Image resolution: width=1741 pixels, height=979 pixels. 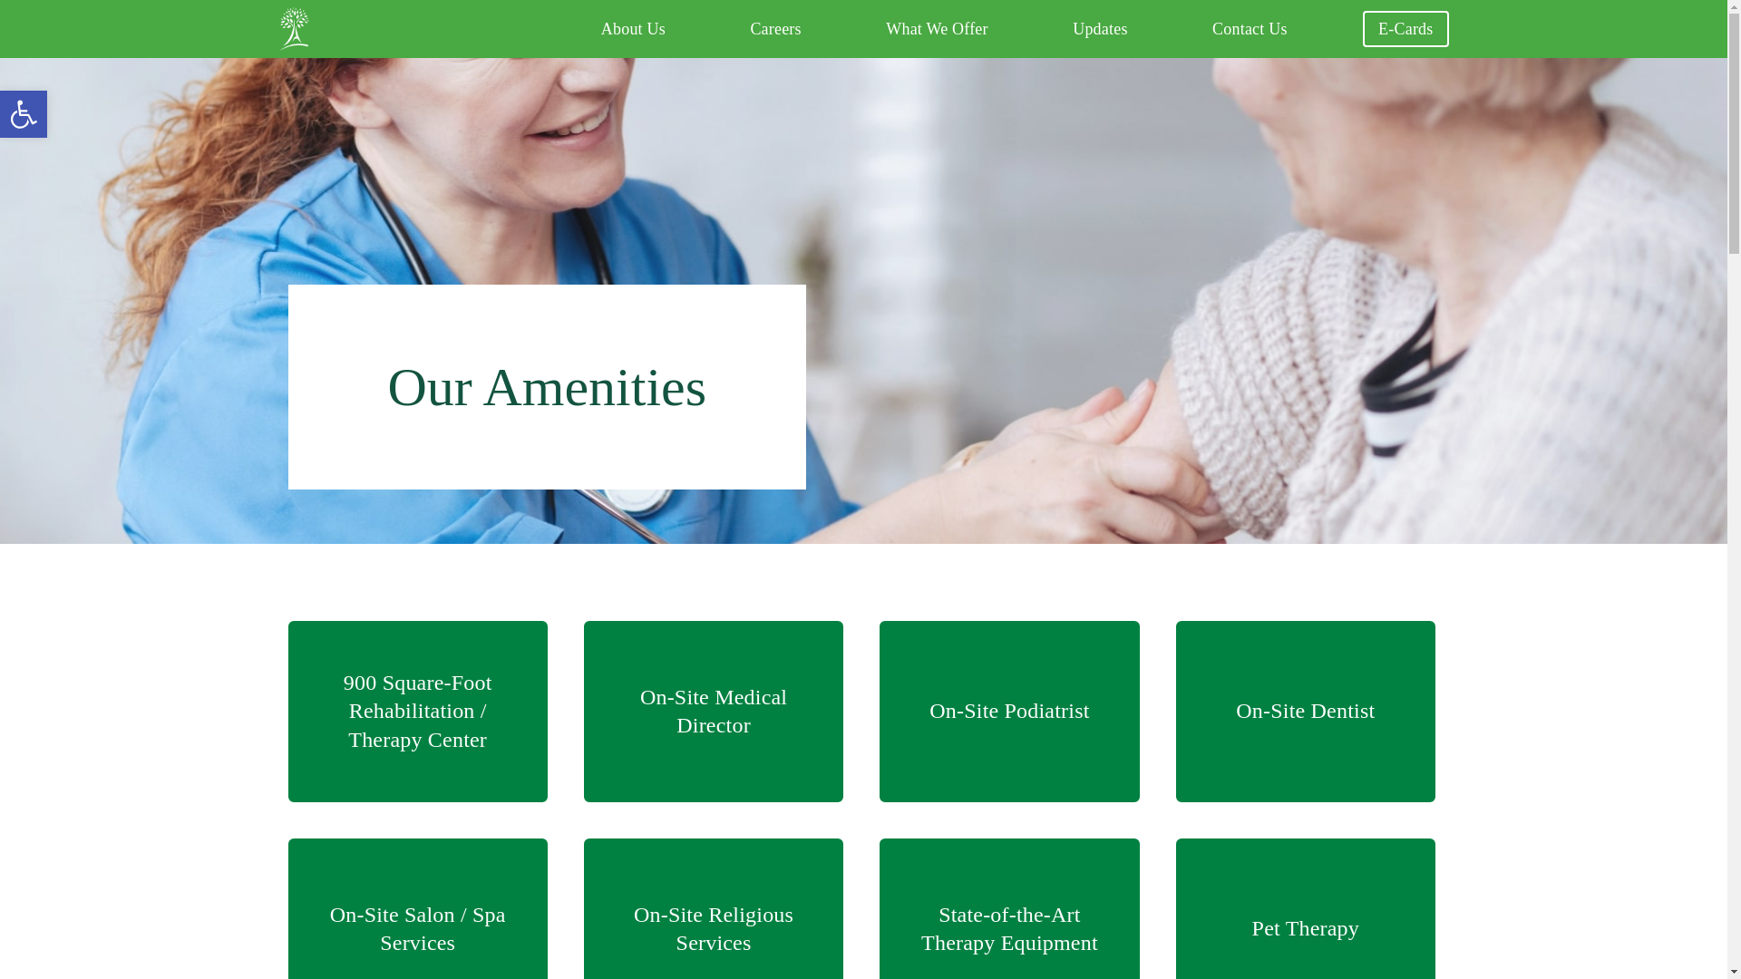 I want to click on State-of-the-Art Therapy Equipment, so click(x=1008, y=909).